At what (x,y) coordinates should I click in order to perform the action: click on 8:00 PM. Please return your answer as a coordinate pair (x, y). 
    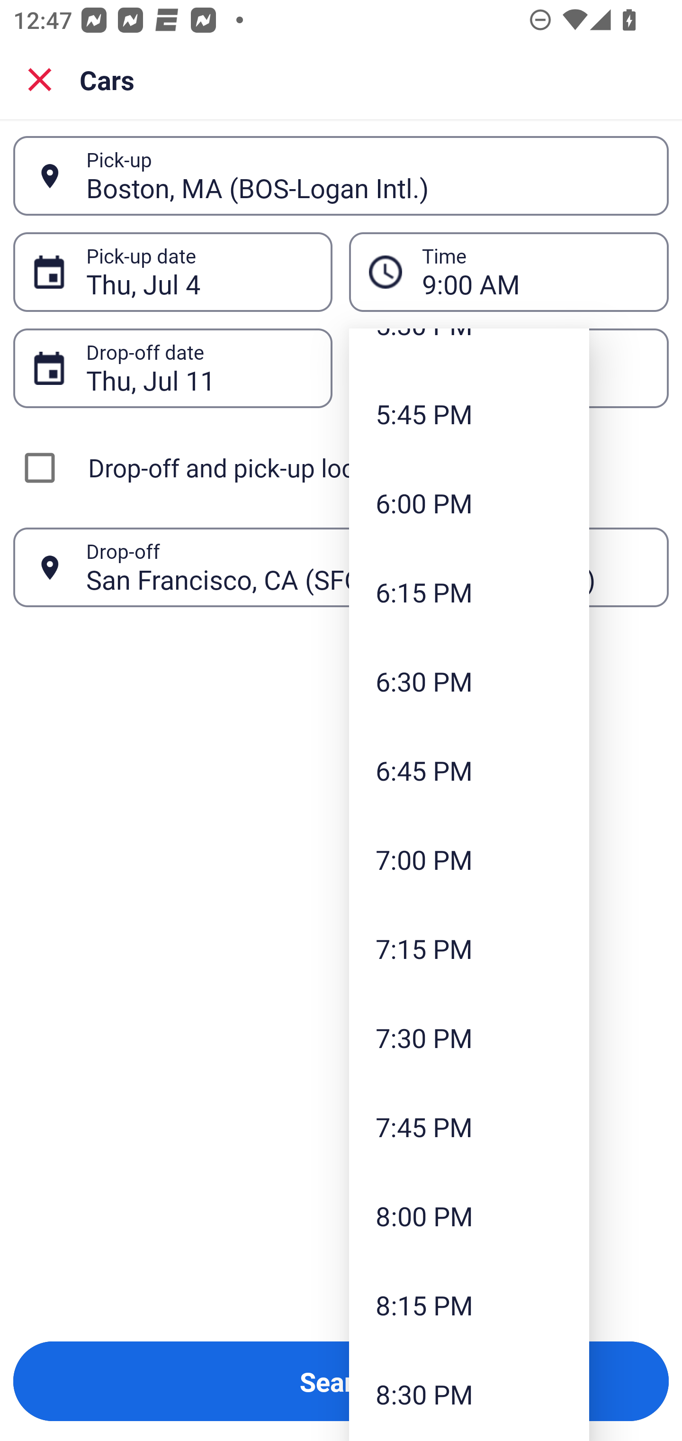
    Looking at the image, I should click on (469, 1216).